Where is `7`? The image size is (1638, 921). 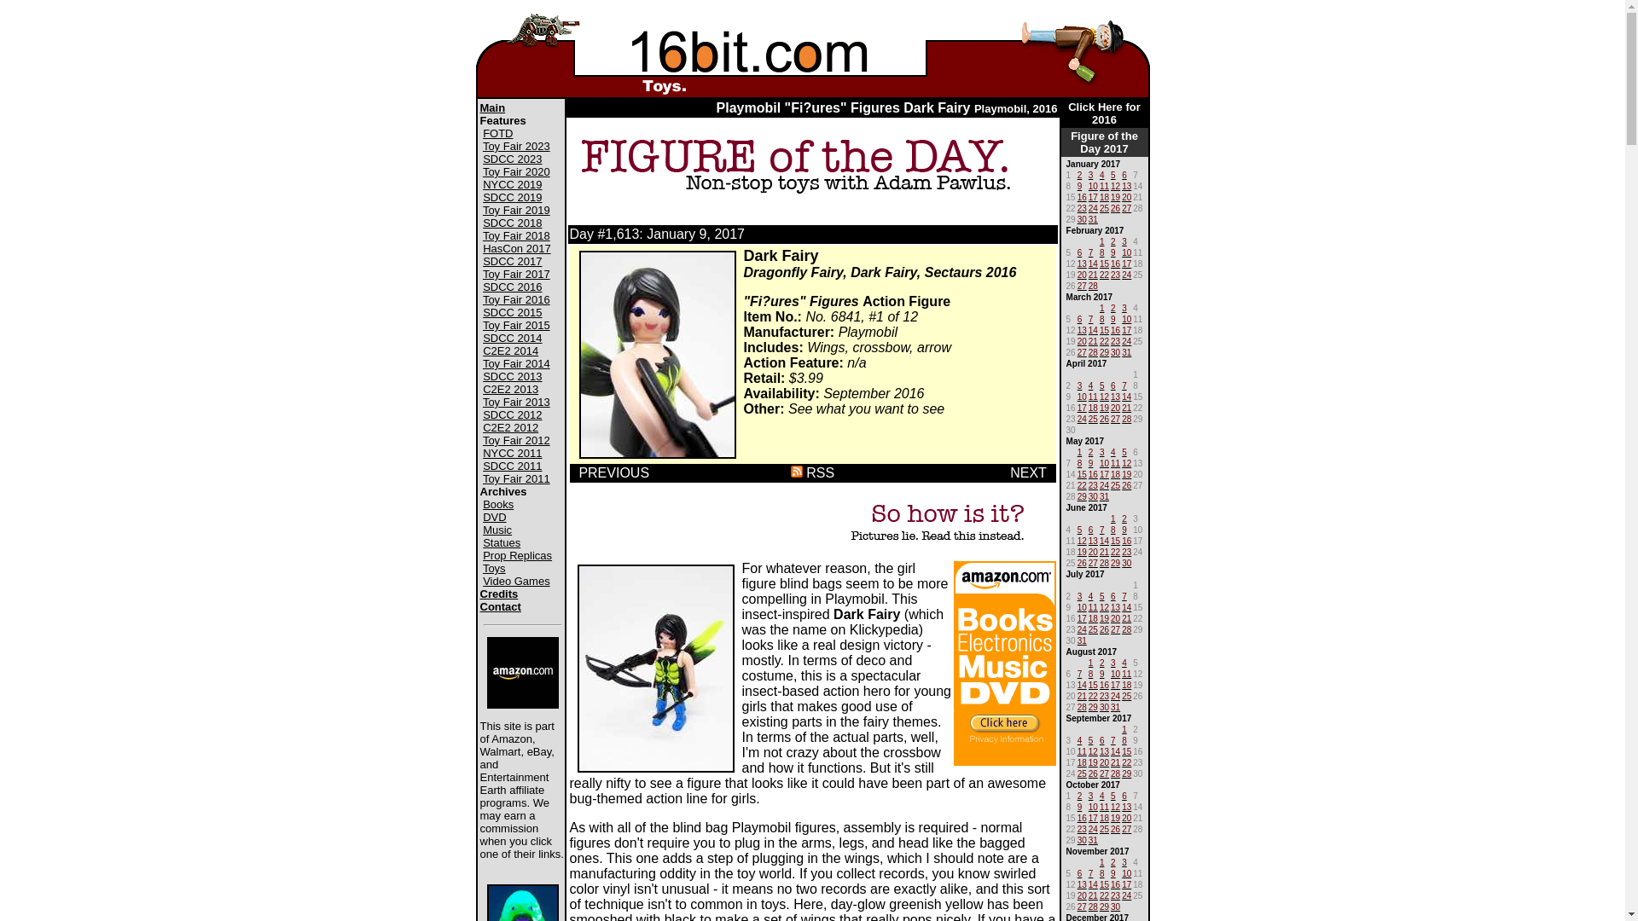 7 is located at coordinates (1113, 739).